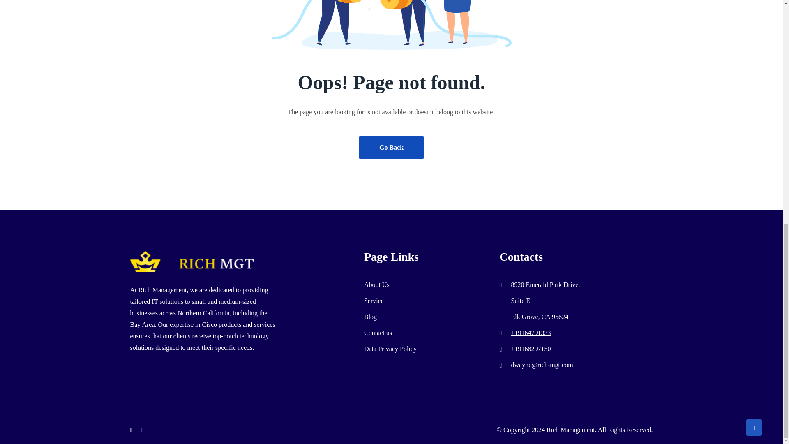  I want to click on Restly - Footer One 1, so click(191, 261).